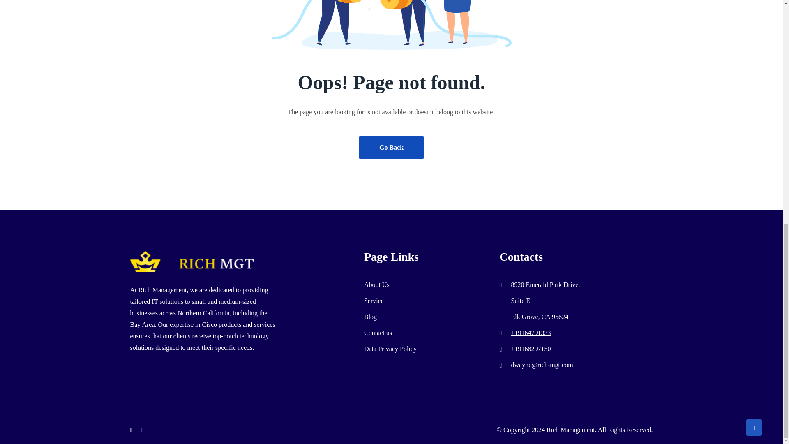  I want to click on Restly - Footer One 1, so click(191, 261).